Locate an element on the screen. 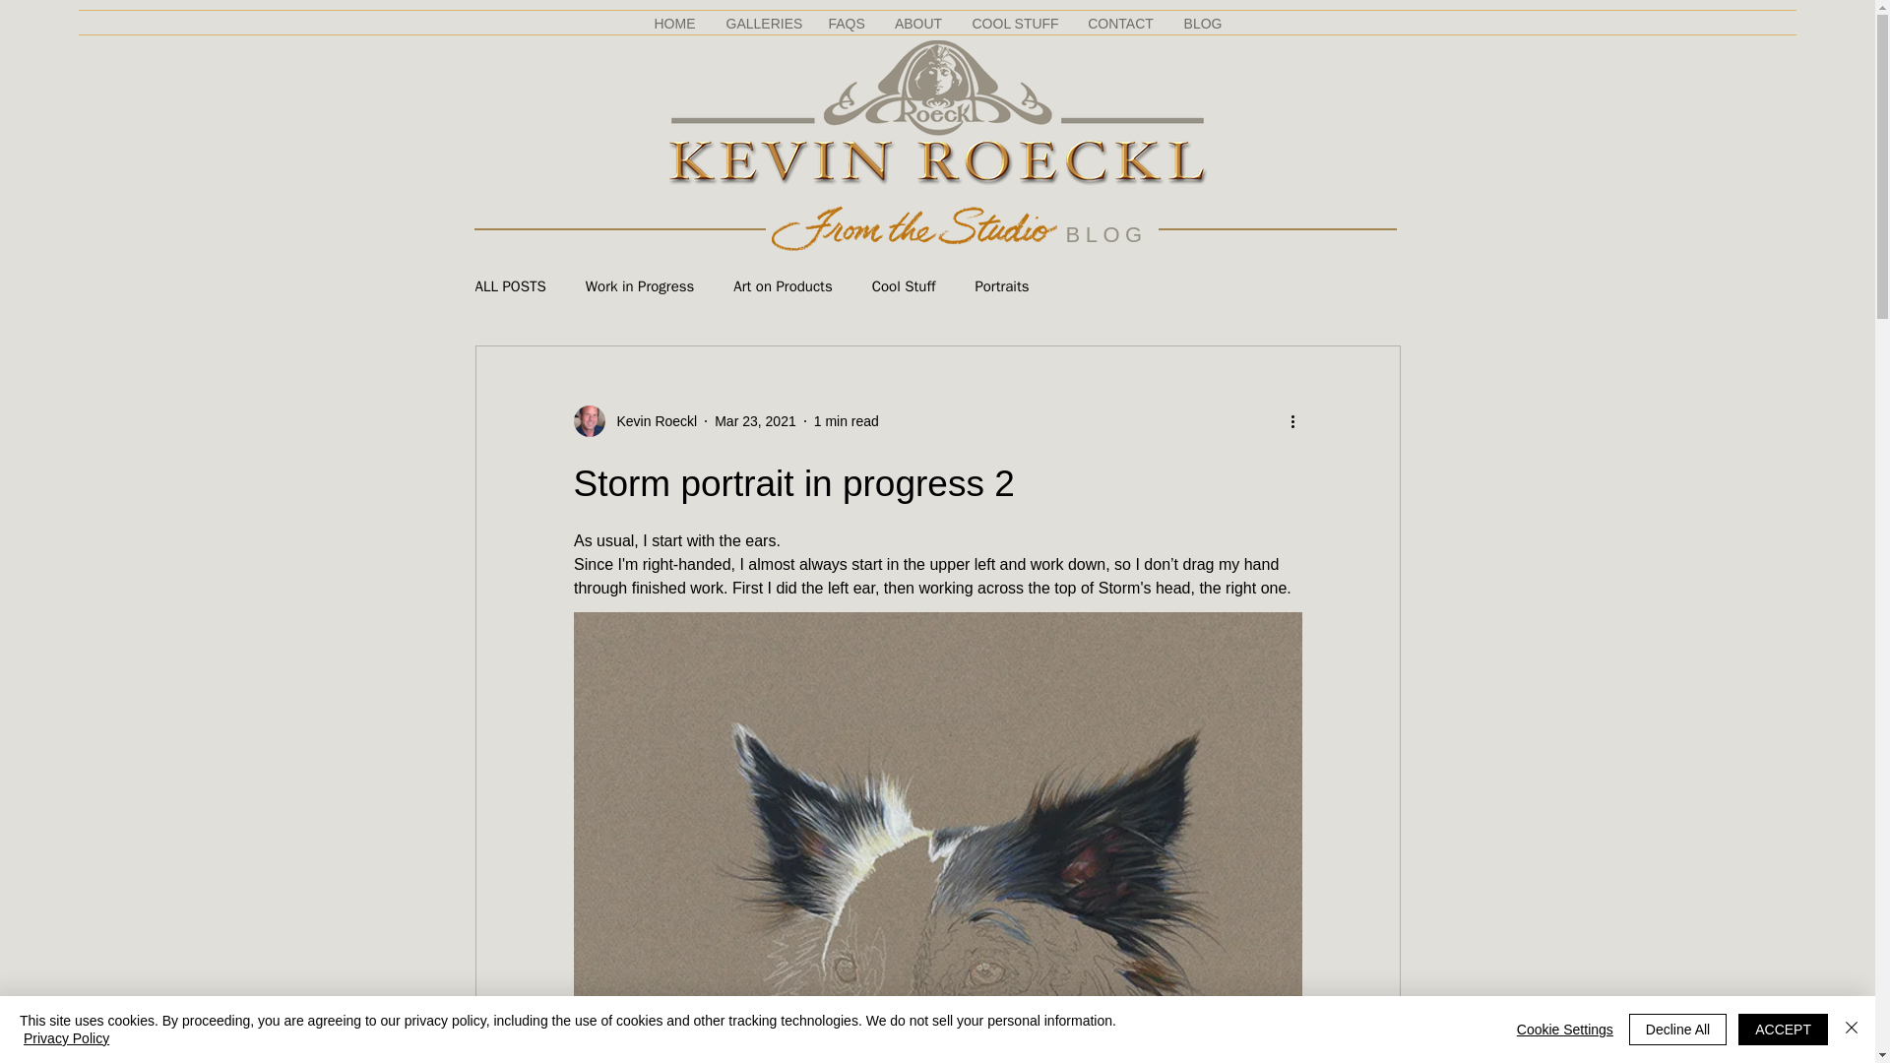 Image resolution: width=1890 pixels, height=1063 pixels. Cool Stuff is located at coordinates (904, 286).